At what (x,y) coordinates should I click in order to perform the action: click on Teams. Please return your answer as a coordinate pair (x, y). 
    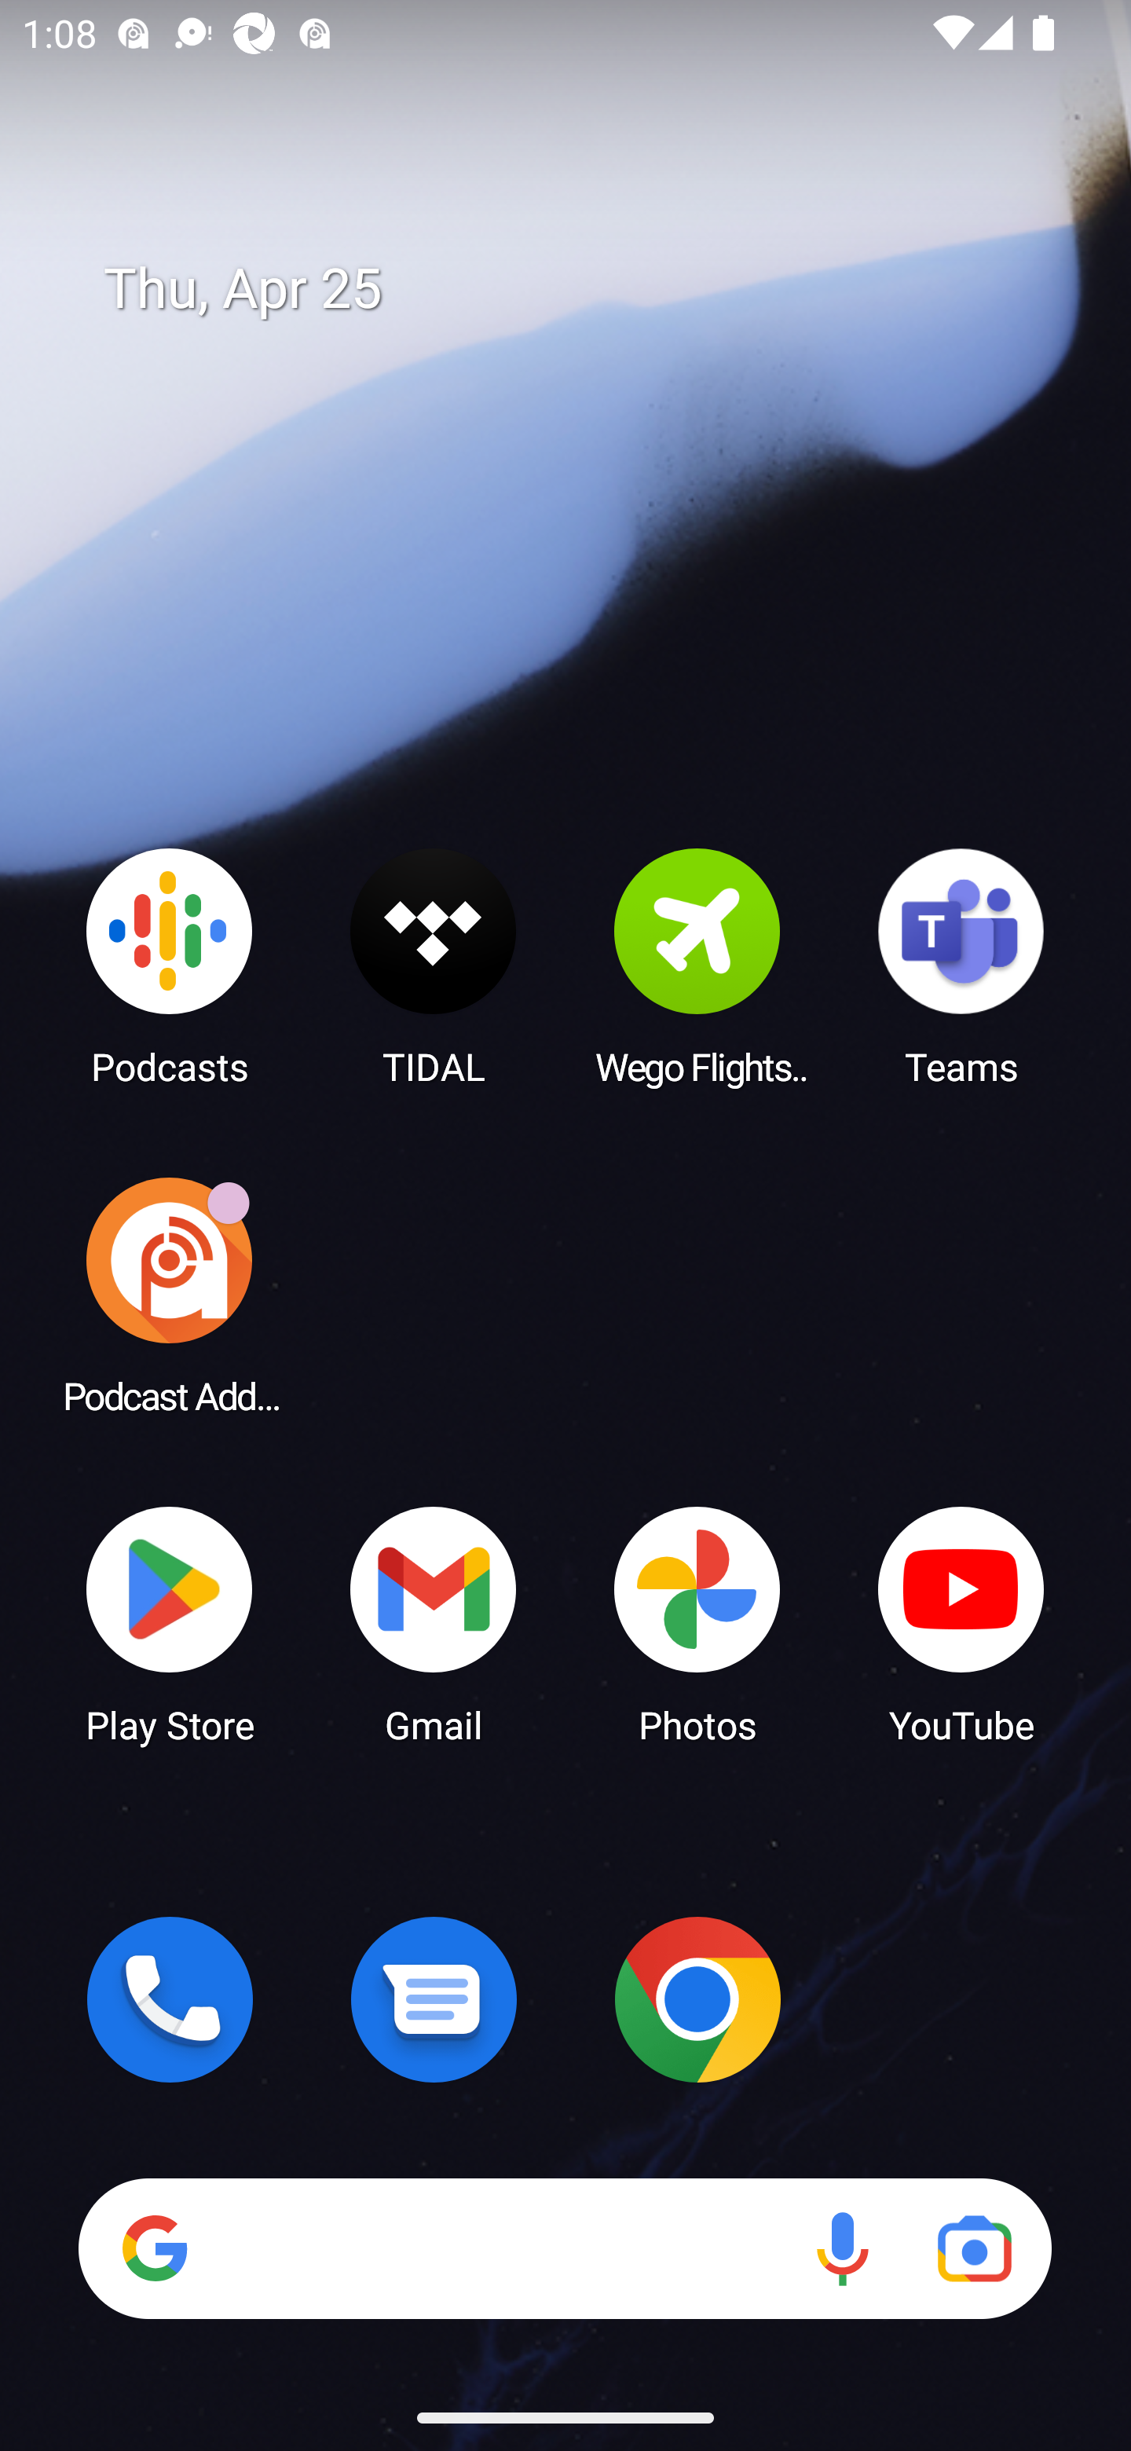
    Looking at the image, I should click on (961, 965).